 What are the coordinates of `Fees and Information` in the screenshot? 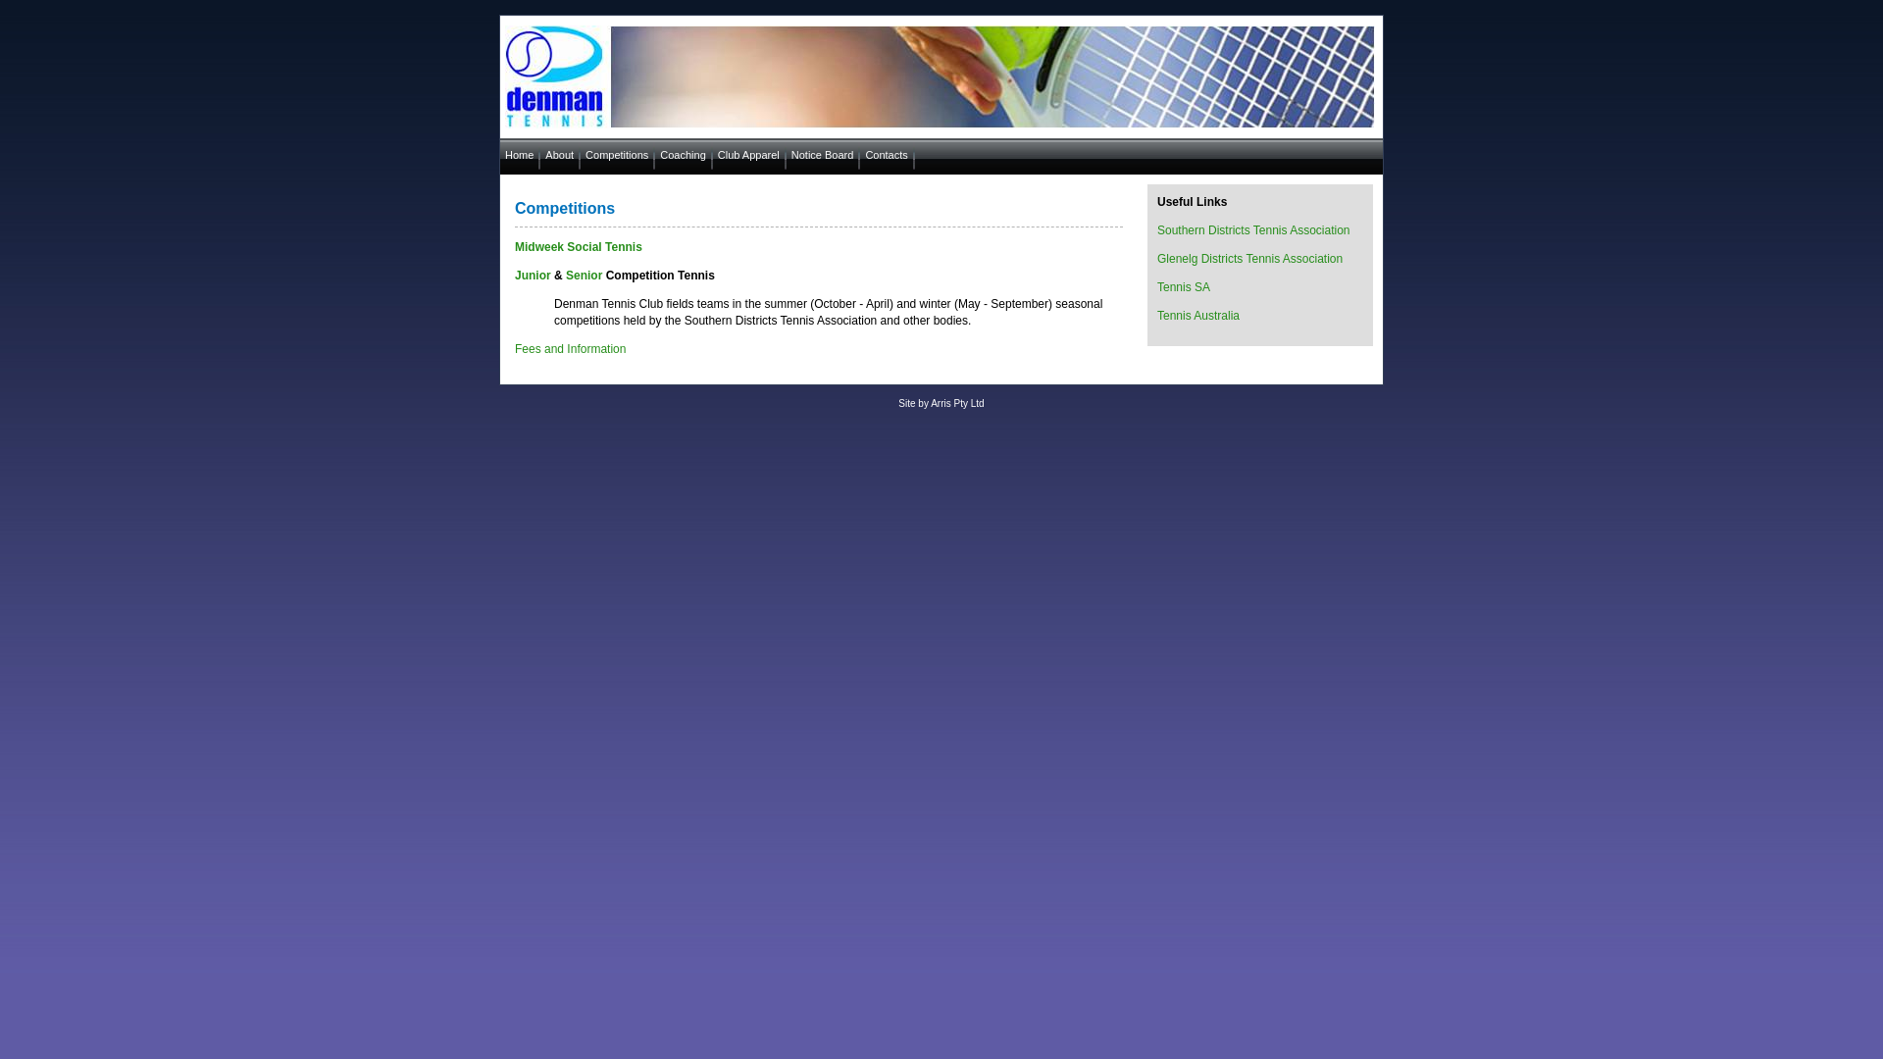 It's located at (571, 349).